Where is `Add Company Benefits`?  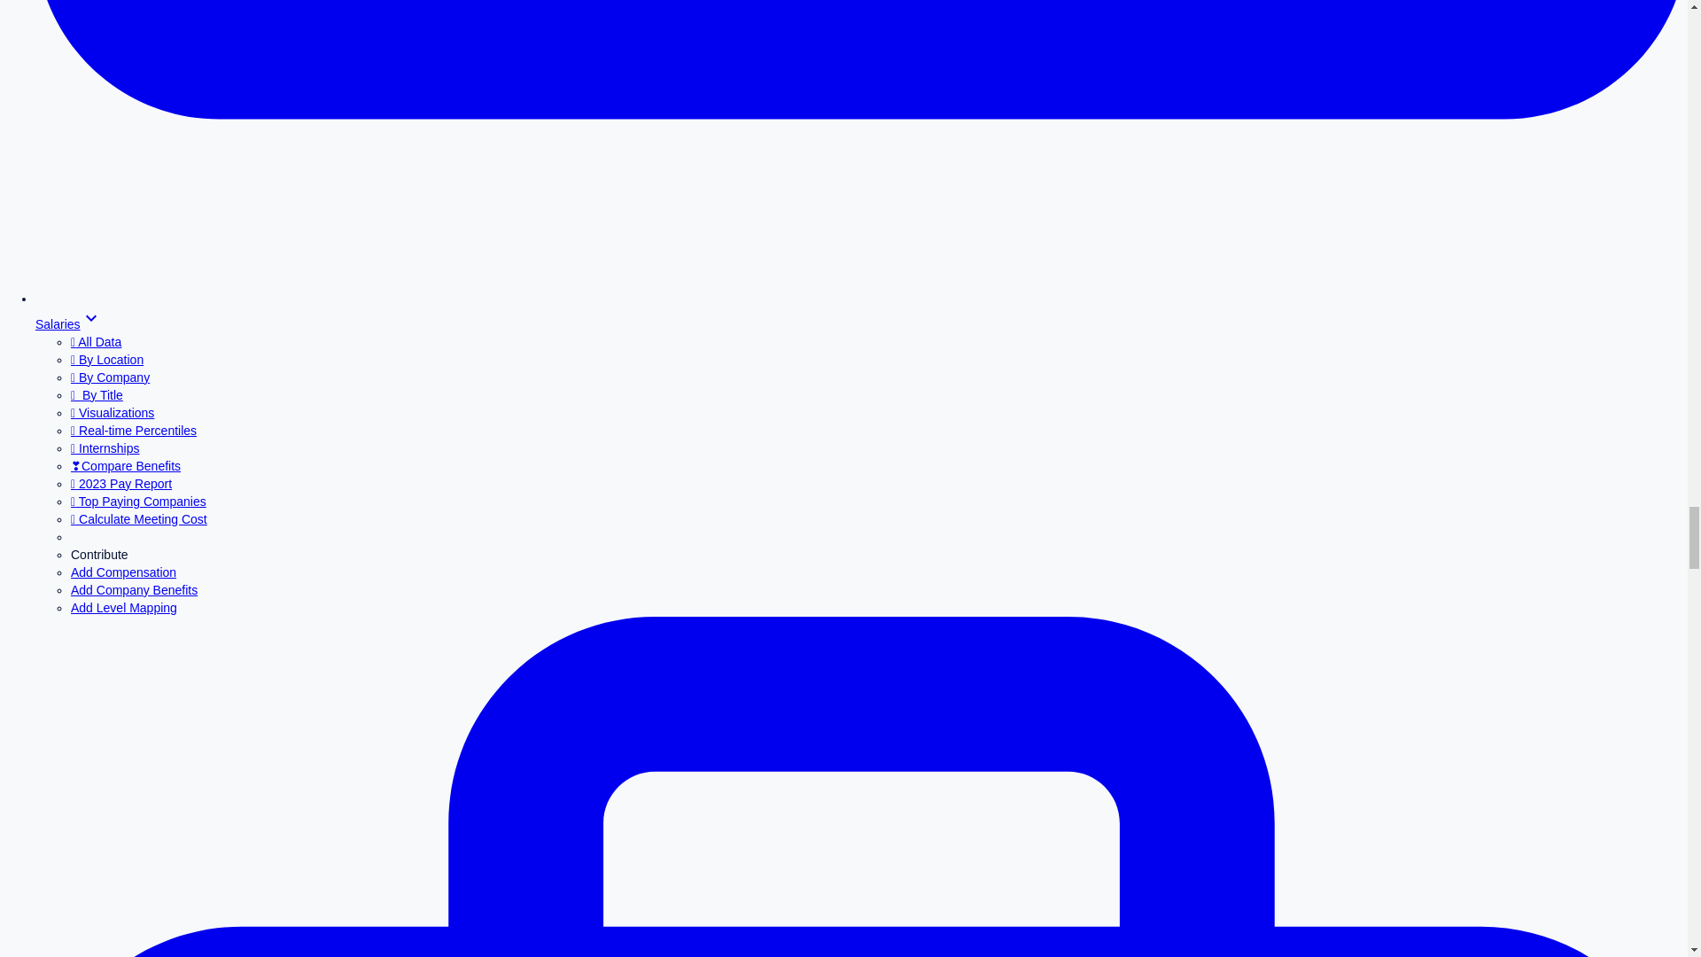
Add Company Benefits is located at coordinates (134, 589).